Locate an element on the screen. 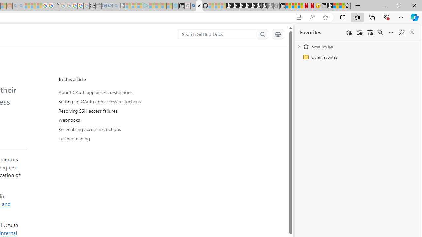 This screenshot has height=237, width=422. Unpin favorites is located at coordinates (402, 32).